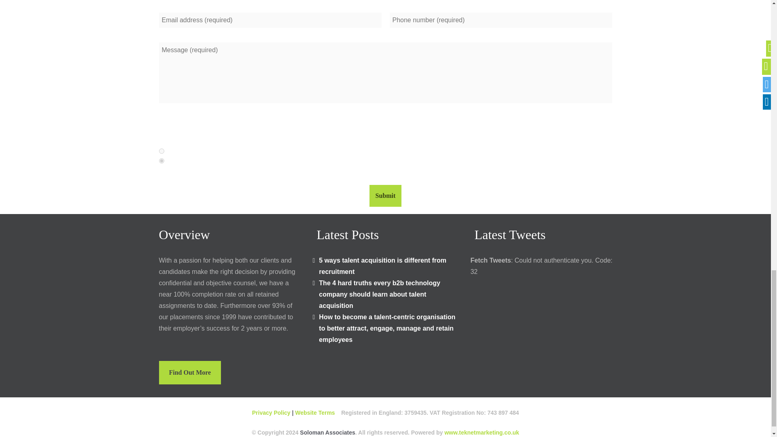  I want to click on Privacy Policy, so click(272, 413).